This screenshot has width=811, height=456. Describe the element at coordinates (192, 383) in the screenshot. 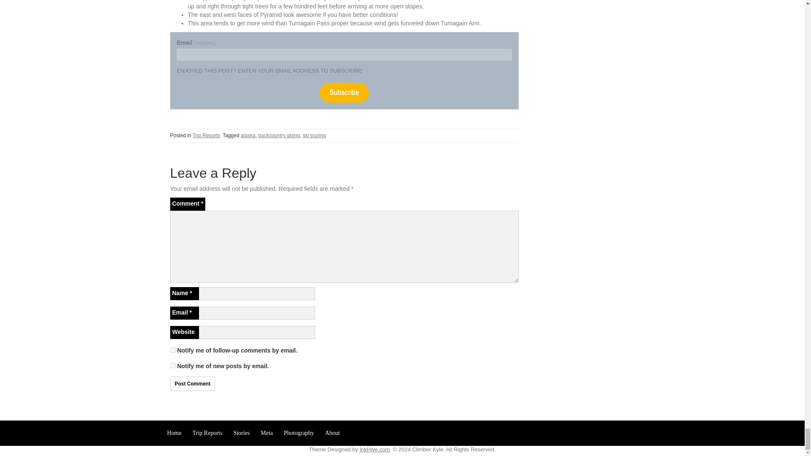

I see `Post Comment` at that location.